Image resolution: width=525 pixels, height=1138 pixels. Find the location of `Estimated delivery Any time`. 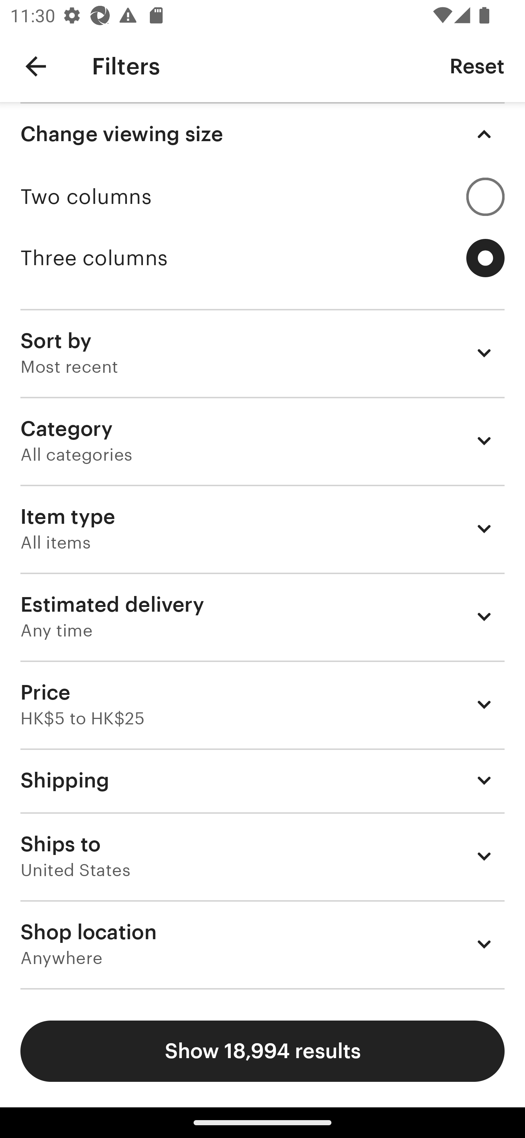

Estimated delivery Any time is located at coordinates (262, 616).